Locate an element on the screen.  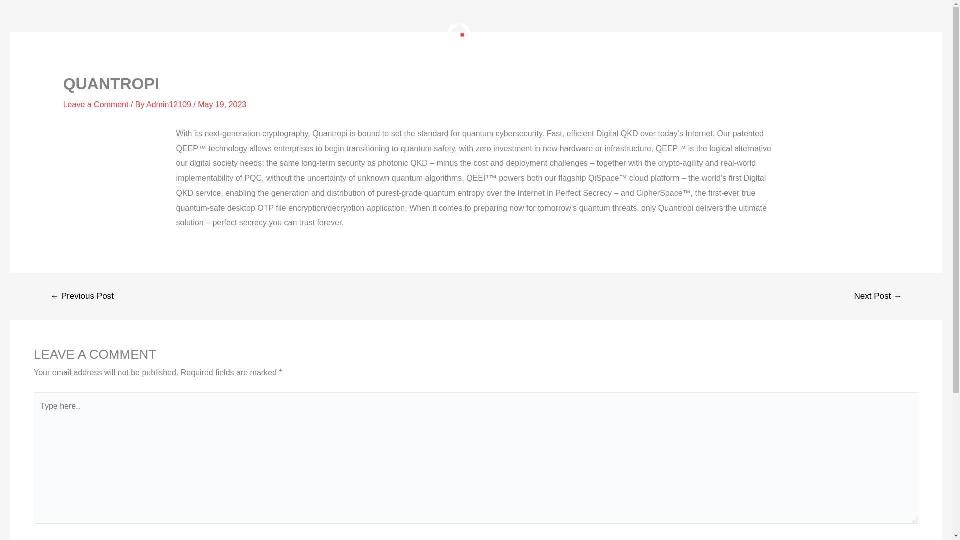
OUR COMMUNITY is located at coordinates (321, 35).